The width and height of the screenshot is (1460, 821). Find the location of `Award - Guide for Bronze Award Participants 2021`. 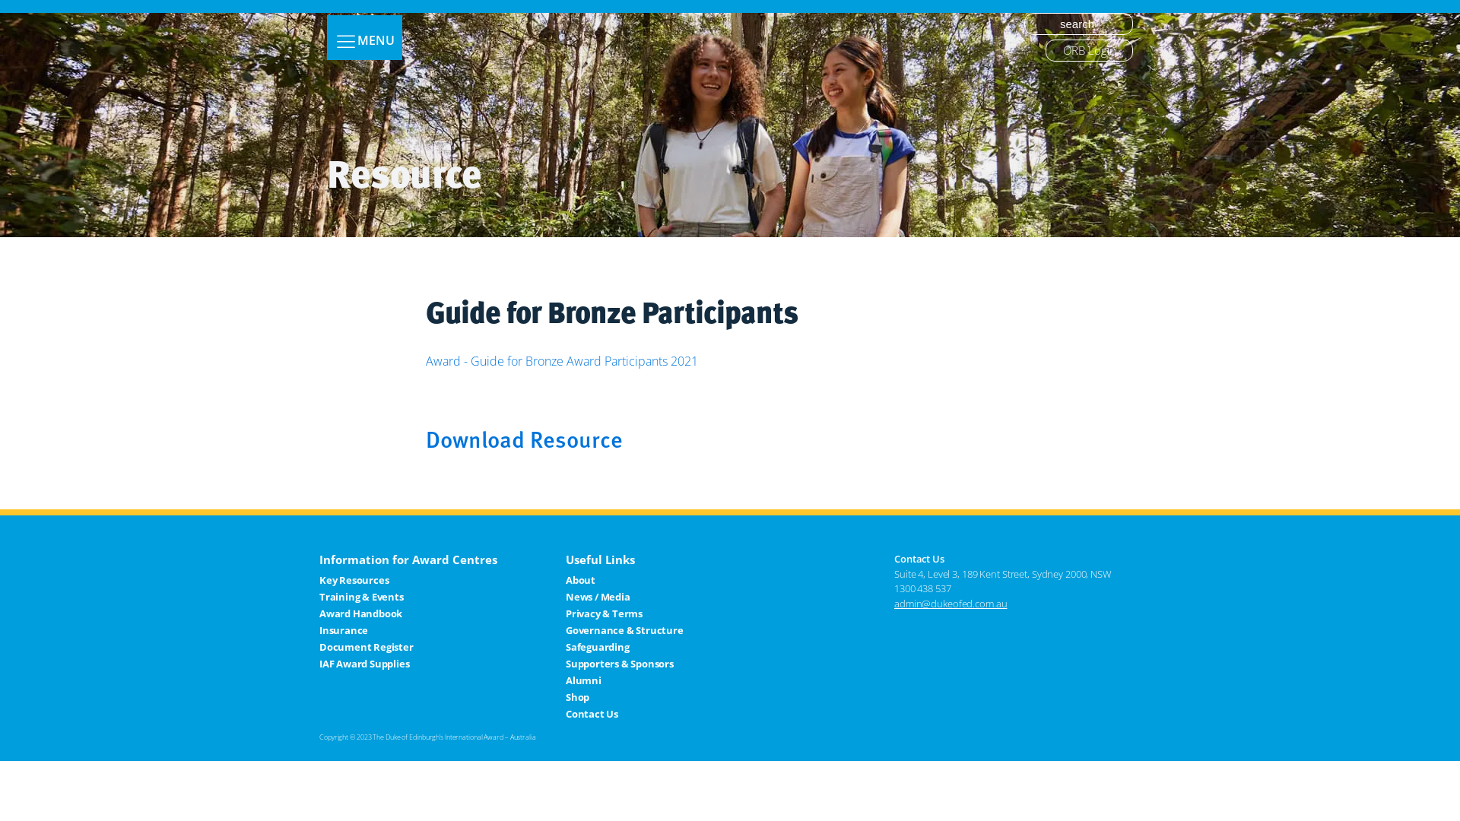

Award - Guide for Bronze Award Participants 2021 is located at coordinates (562, 361).